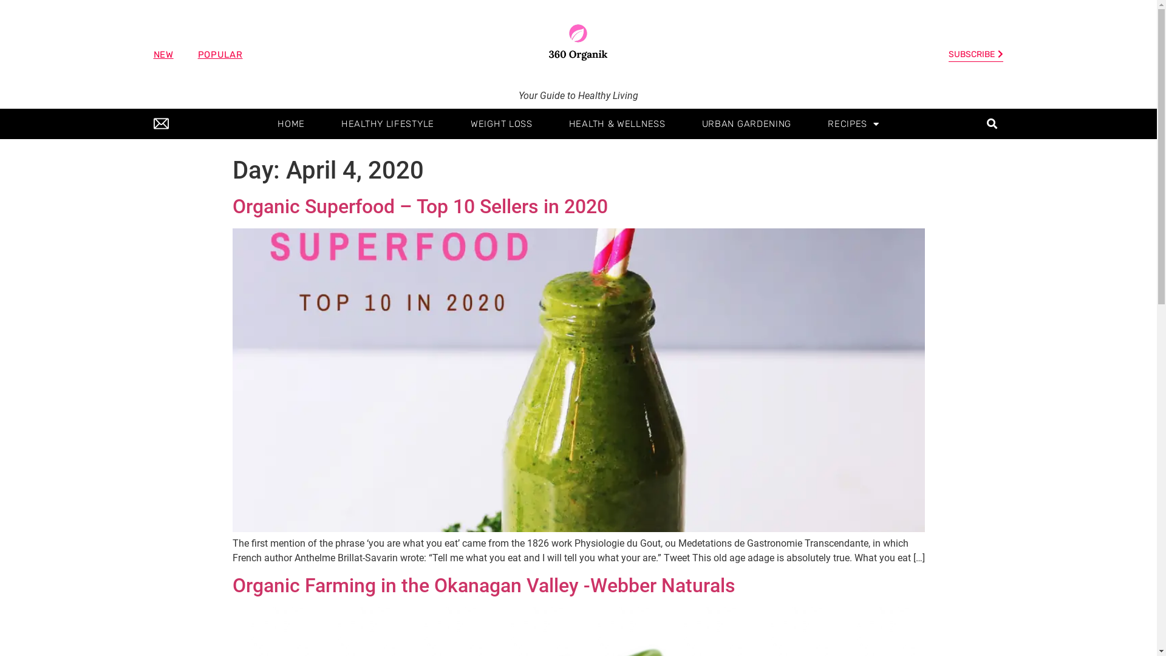  I want to click on Organic Farming in the Okanagan Valley -Webber Naturals, so click(483, 586).